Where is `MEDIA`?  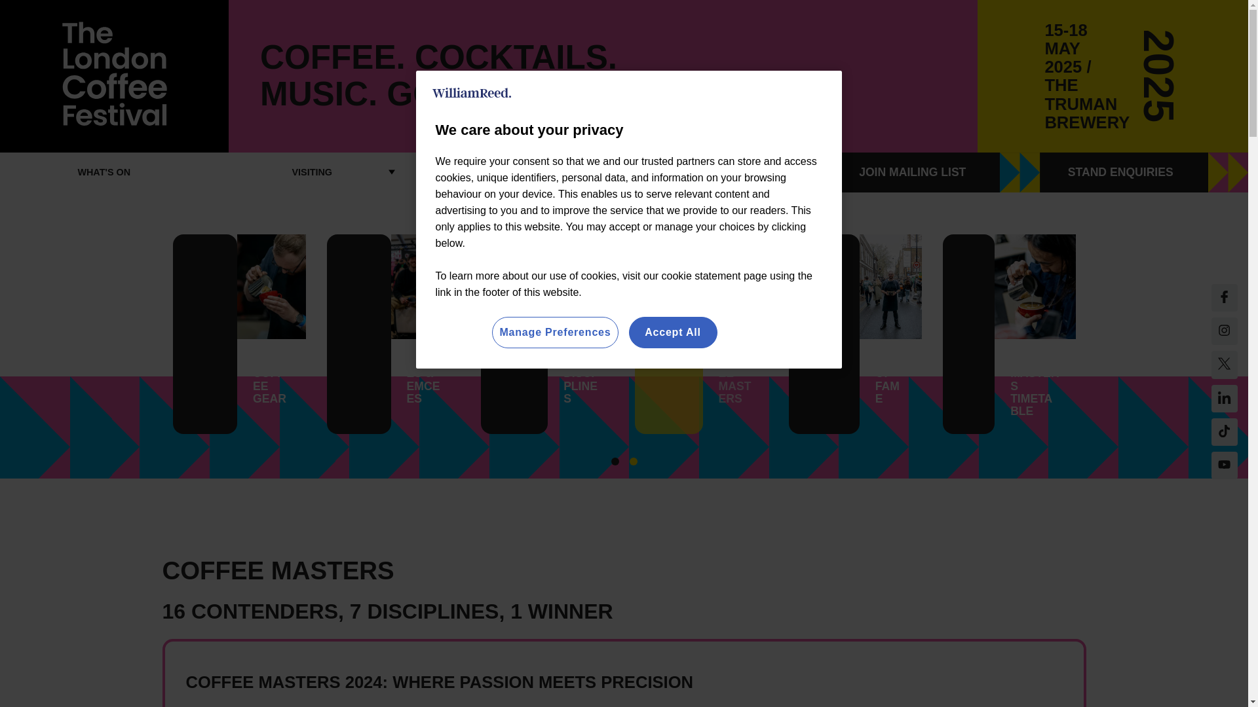 MEDIA is located at coordinates (727, 172).